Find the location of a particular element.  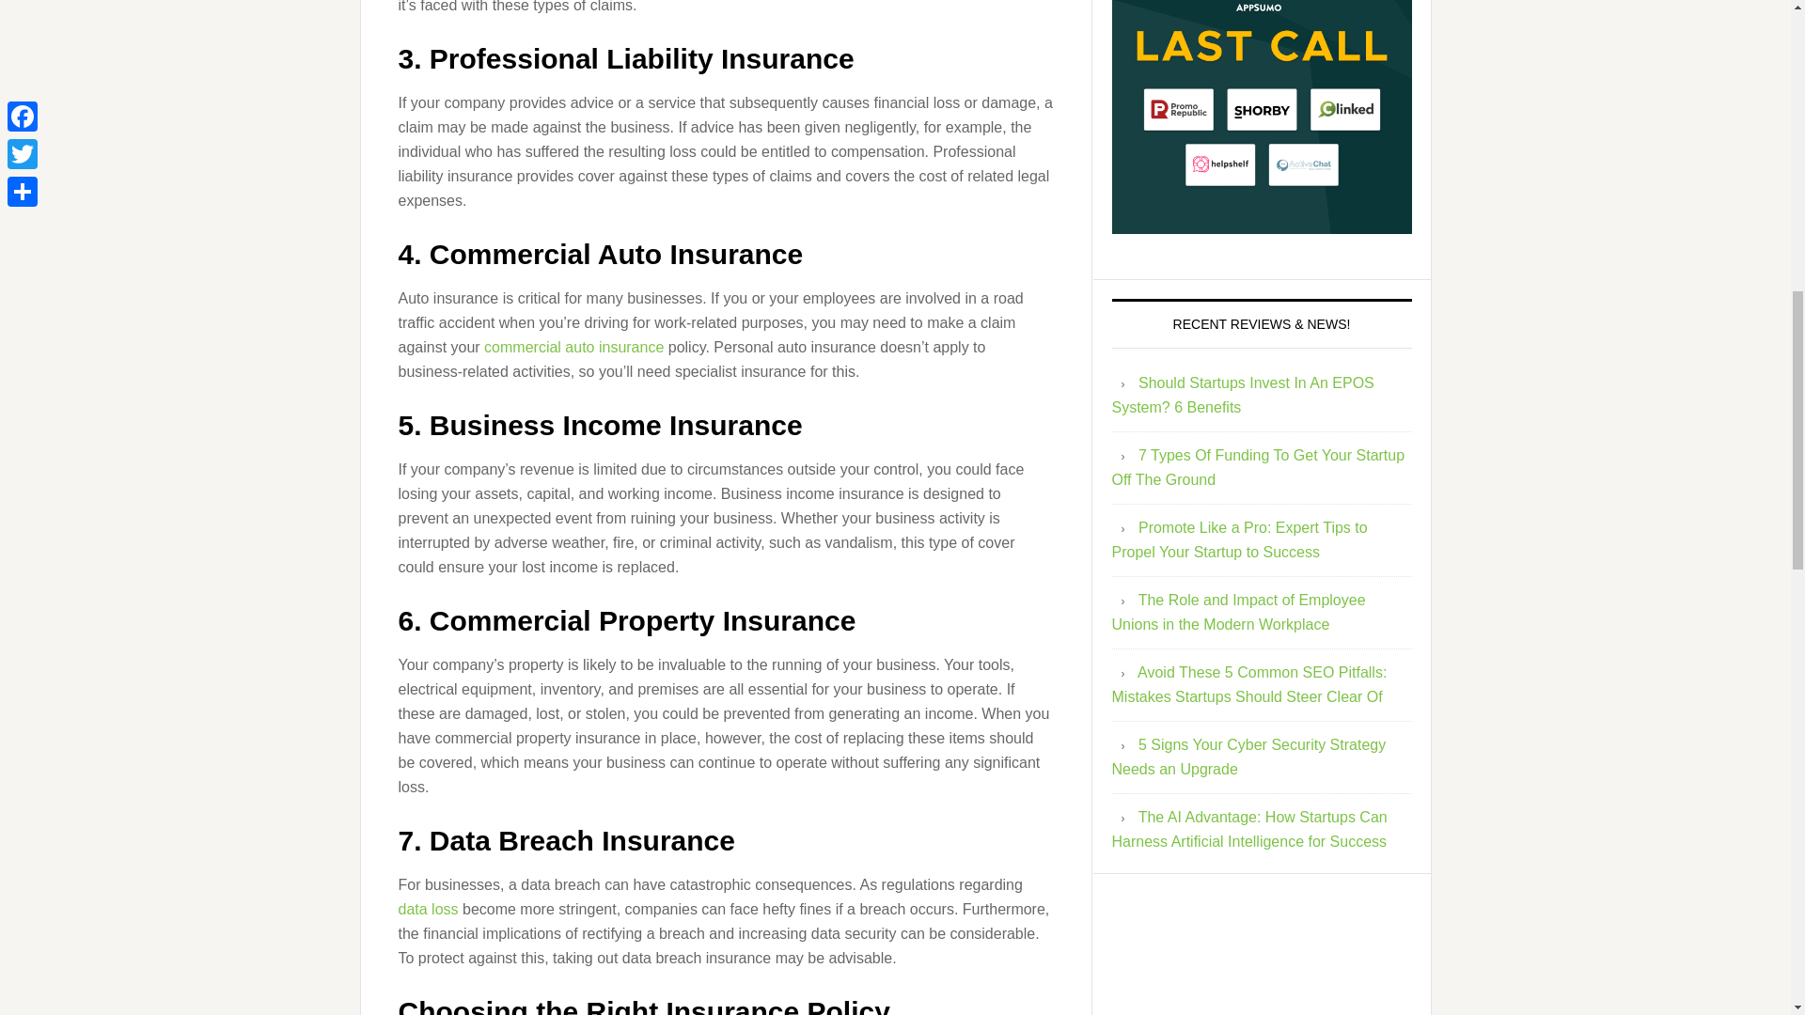

7 Types Of Funding To Get Your Startup Off The Ground is located at coordinates (1258, 468).